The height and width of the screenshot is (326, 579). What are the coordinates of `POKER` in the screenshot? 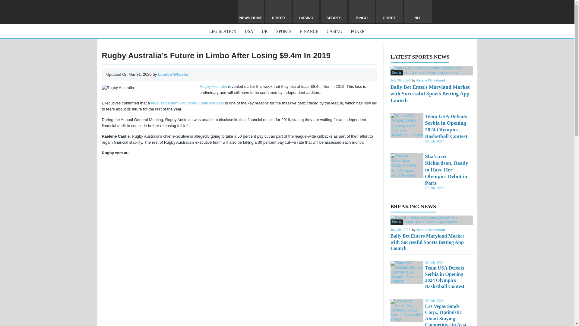 It's located at (358, 31).